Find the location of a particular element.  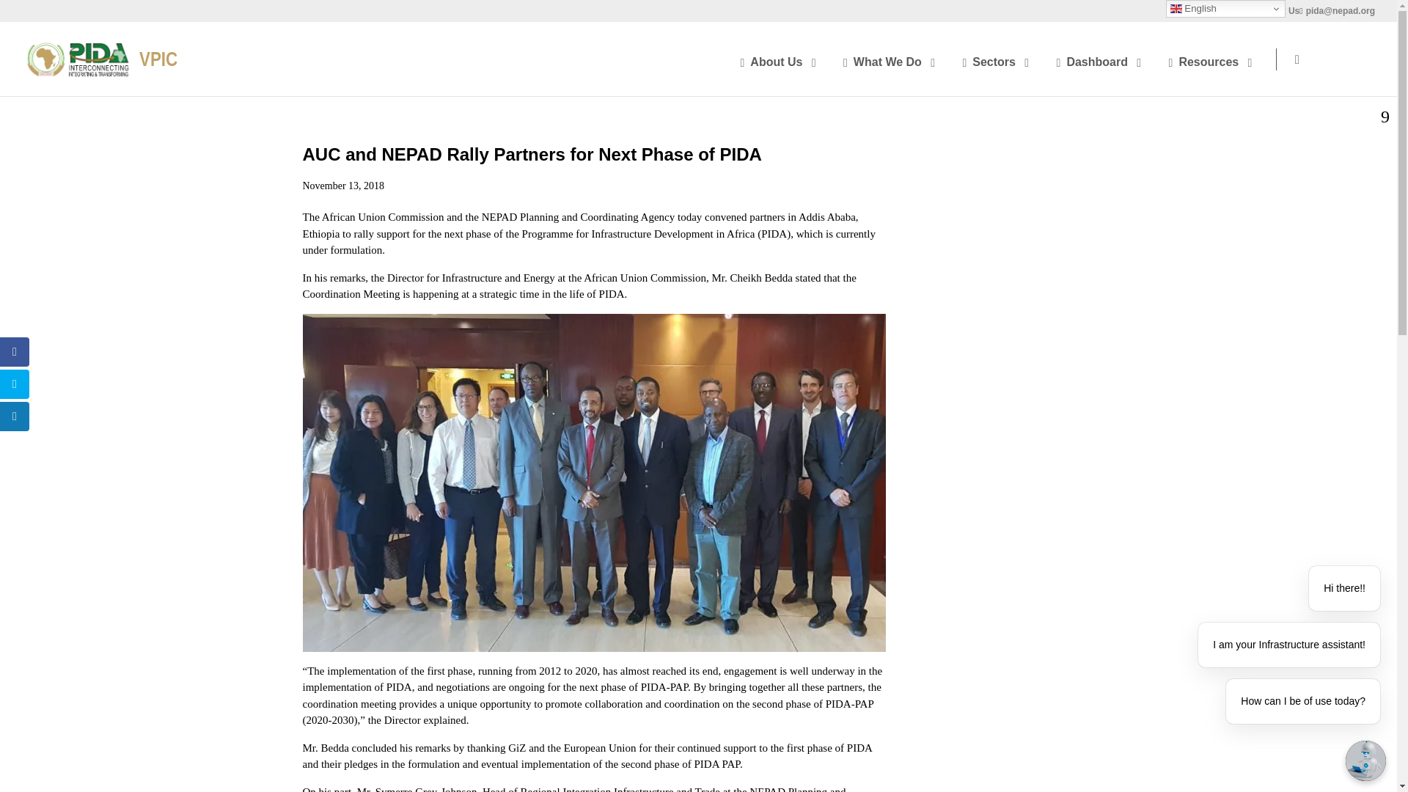

VPIC is located at coordinates (101, 58).